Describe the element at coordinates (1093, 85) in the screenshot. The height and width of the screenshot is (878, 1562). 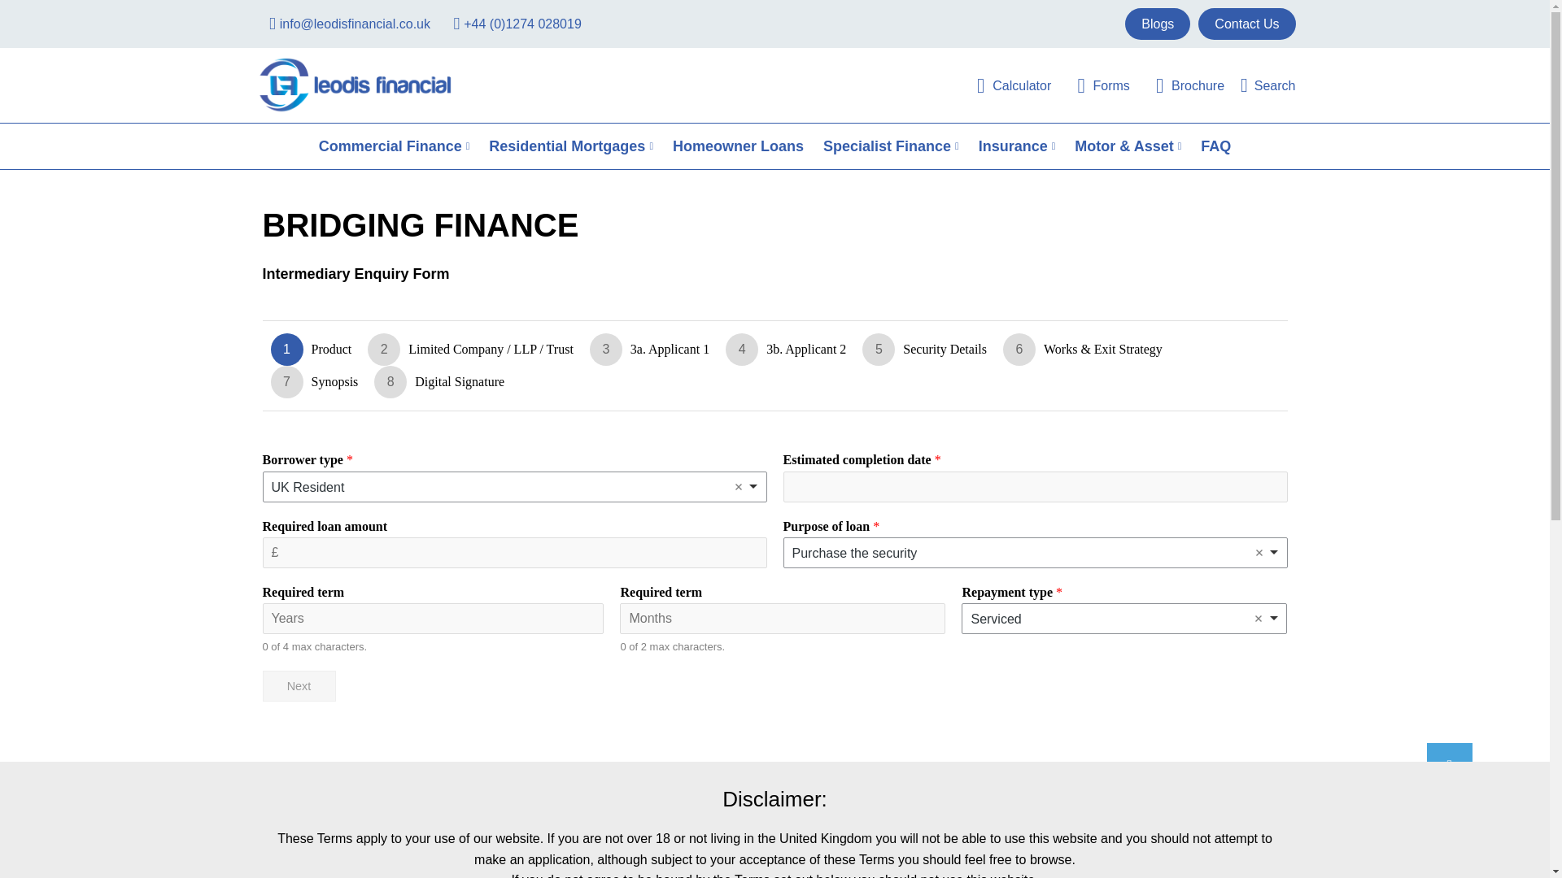
I see `Forms` at that location.